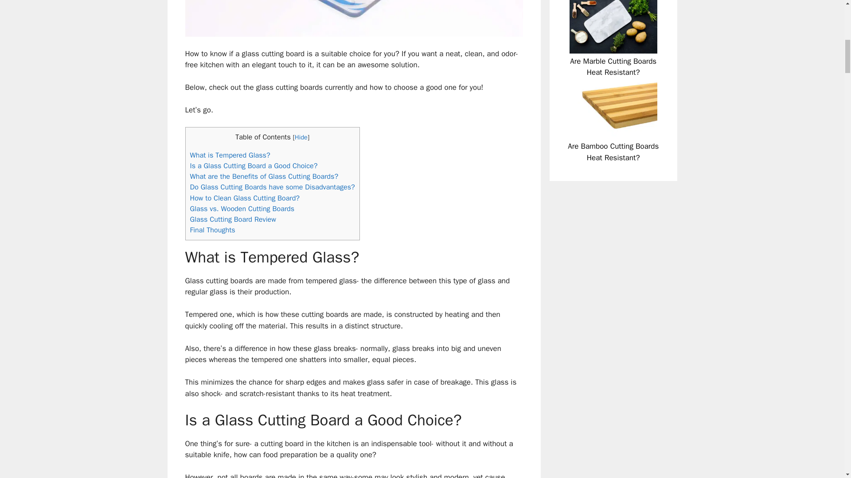 This screenshot has height=478, width=851. I want to click on Is a Glass Cutting Board a Good Choice?, so click(254, 166).